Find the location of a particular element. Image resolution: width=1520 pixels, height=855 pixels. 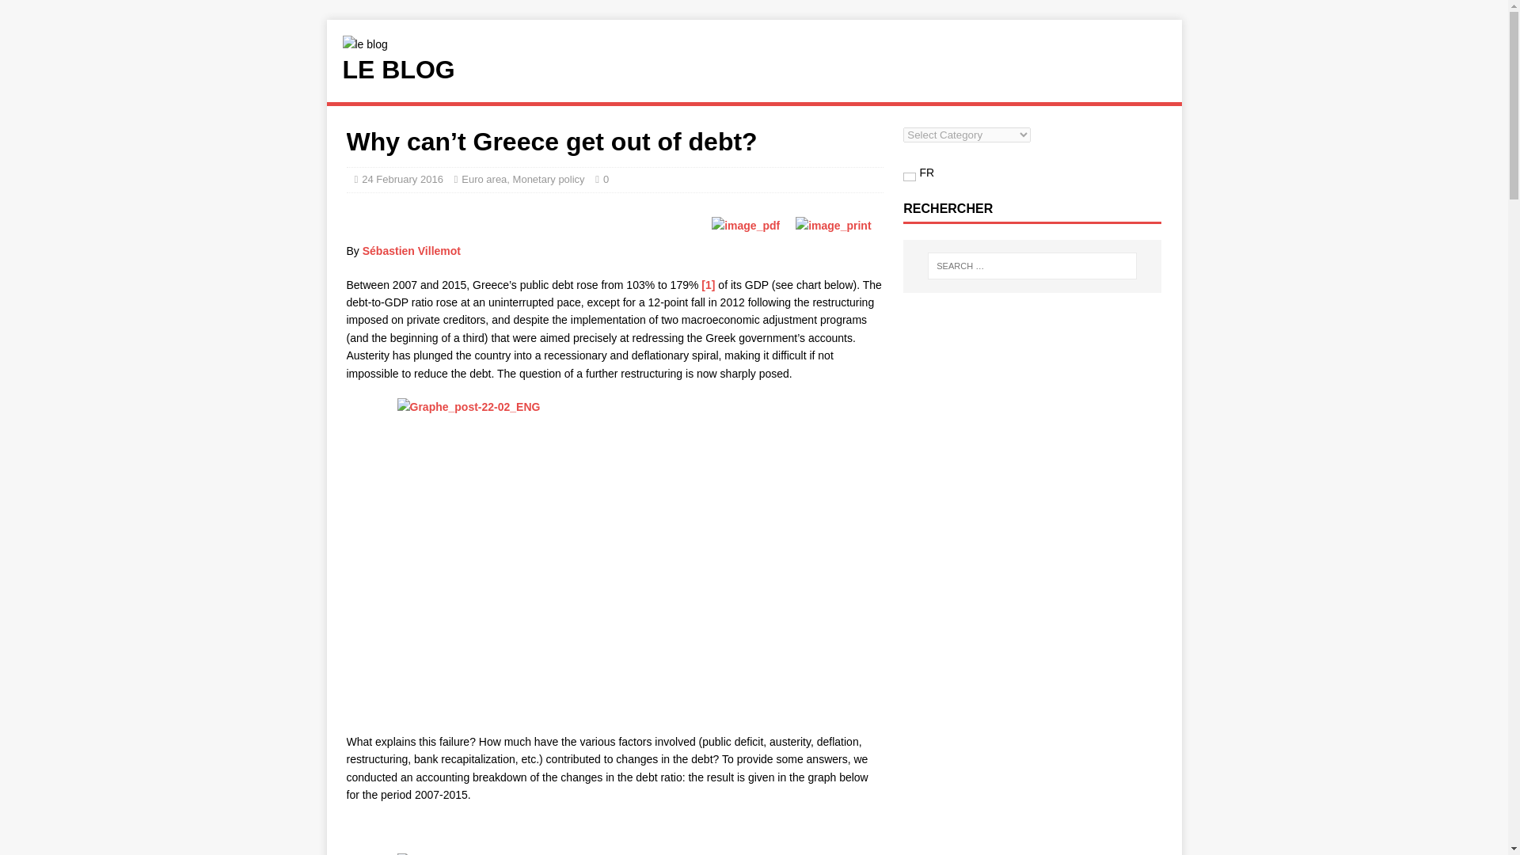

Search is located at coordinates (59, 13).